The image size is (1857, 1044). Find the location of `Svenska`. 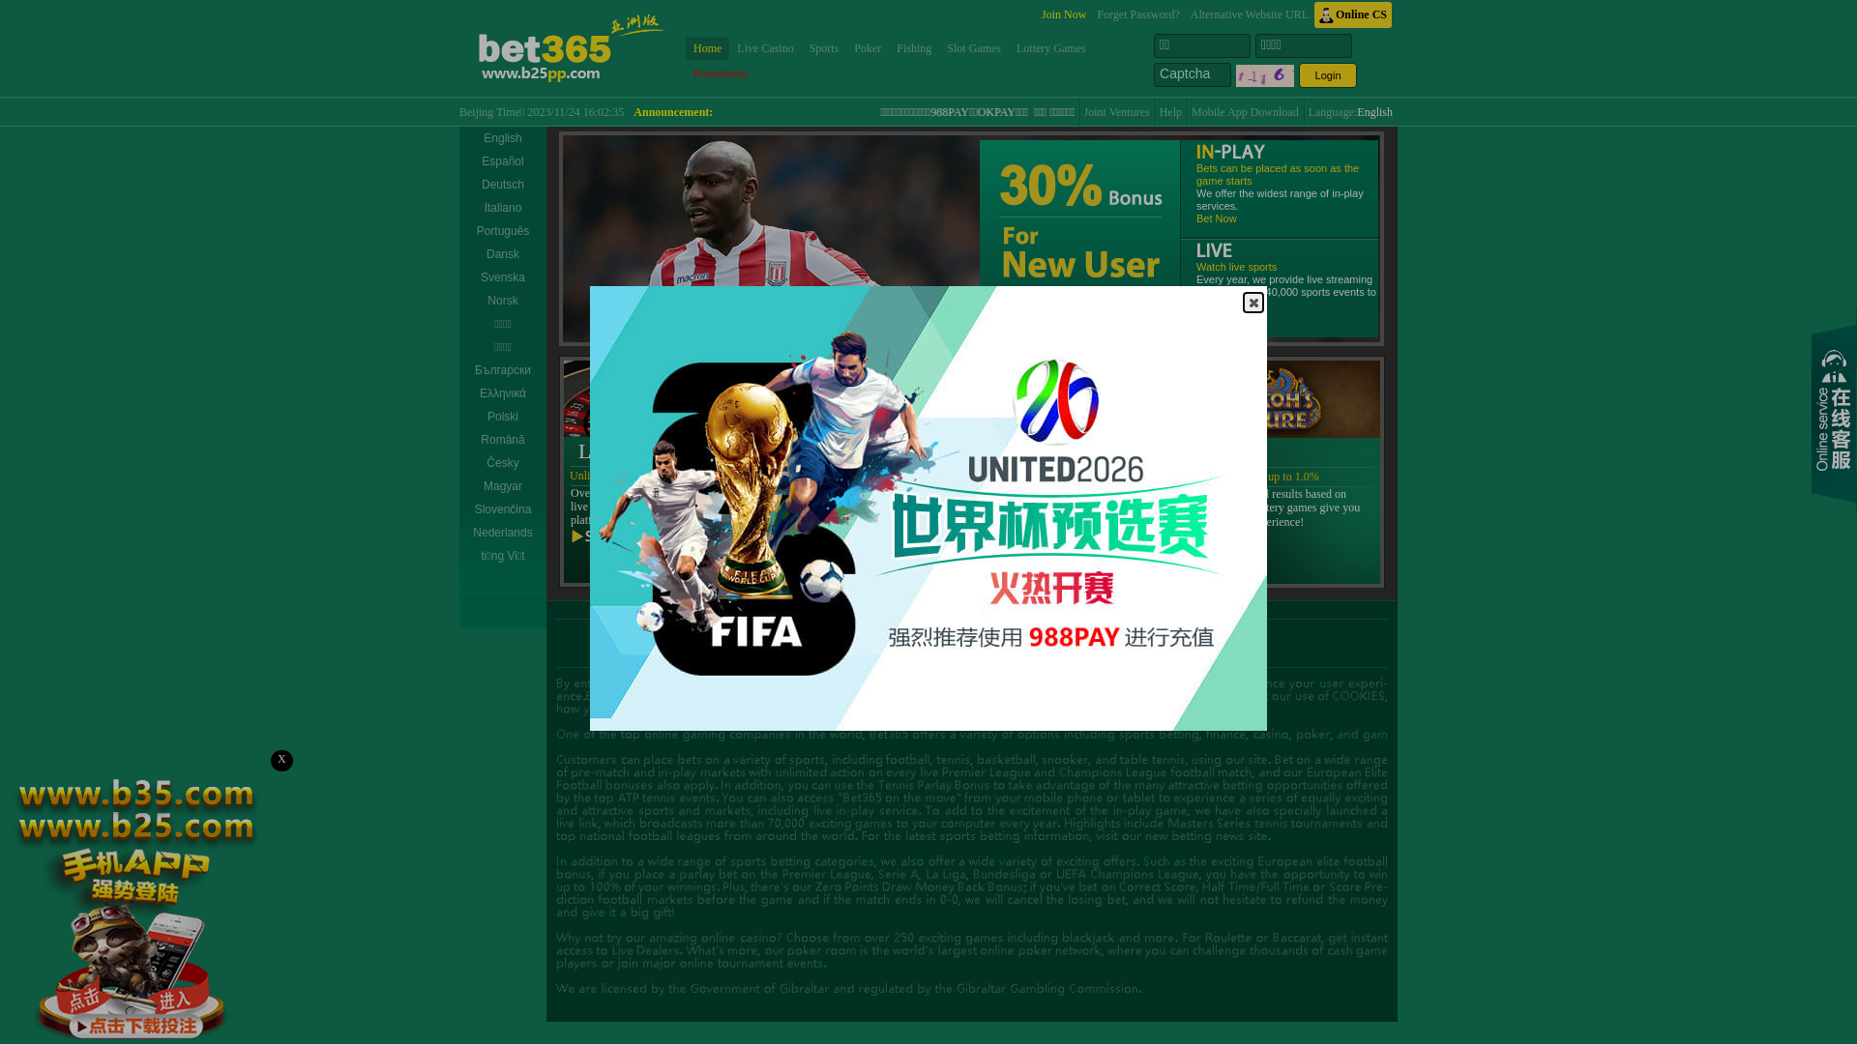

Svenska is located at coordinates (503, 277).